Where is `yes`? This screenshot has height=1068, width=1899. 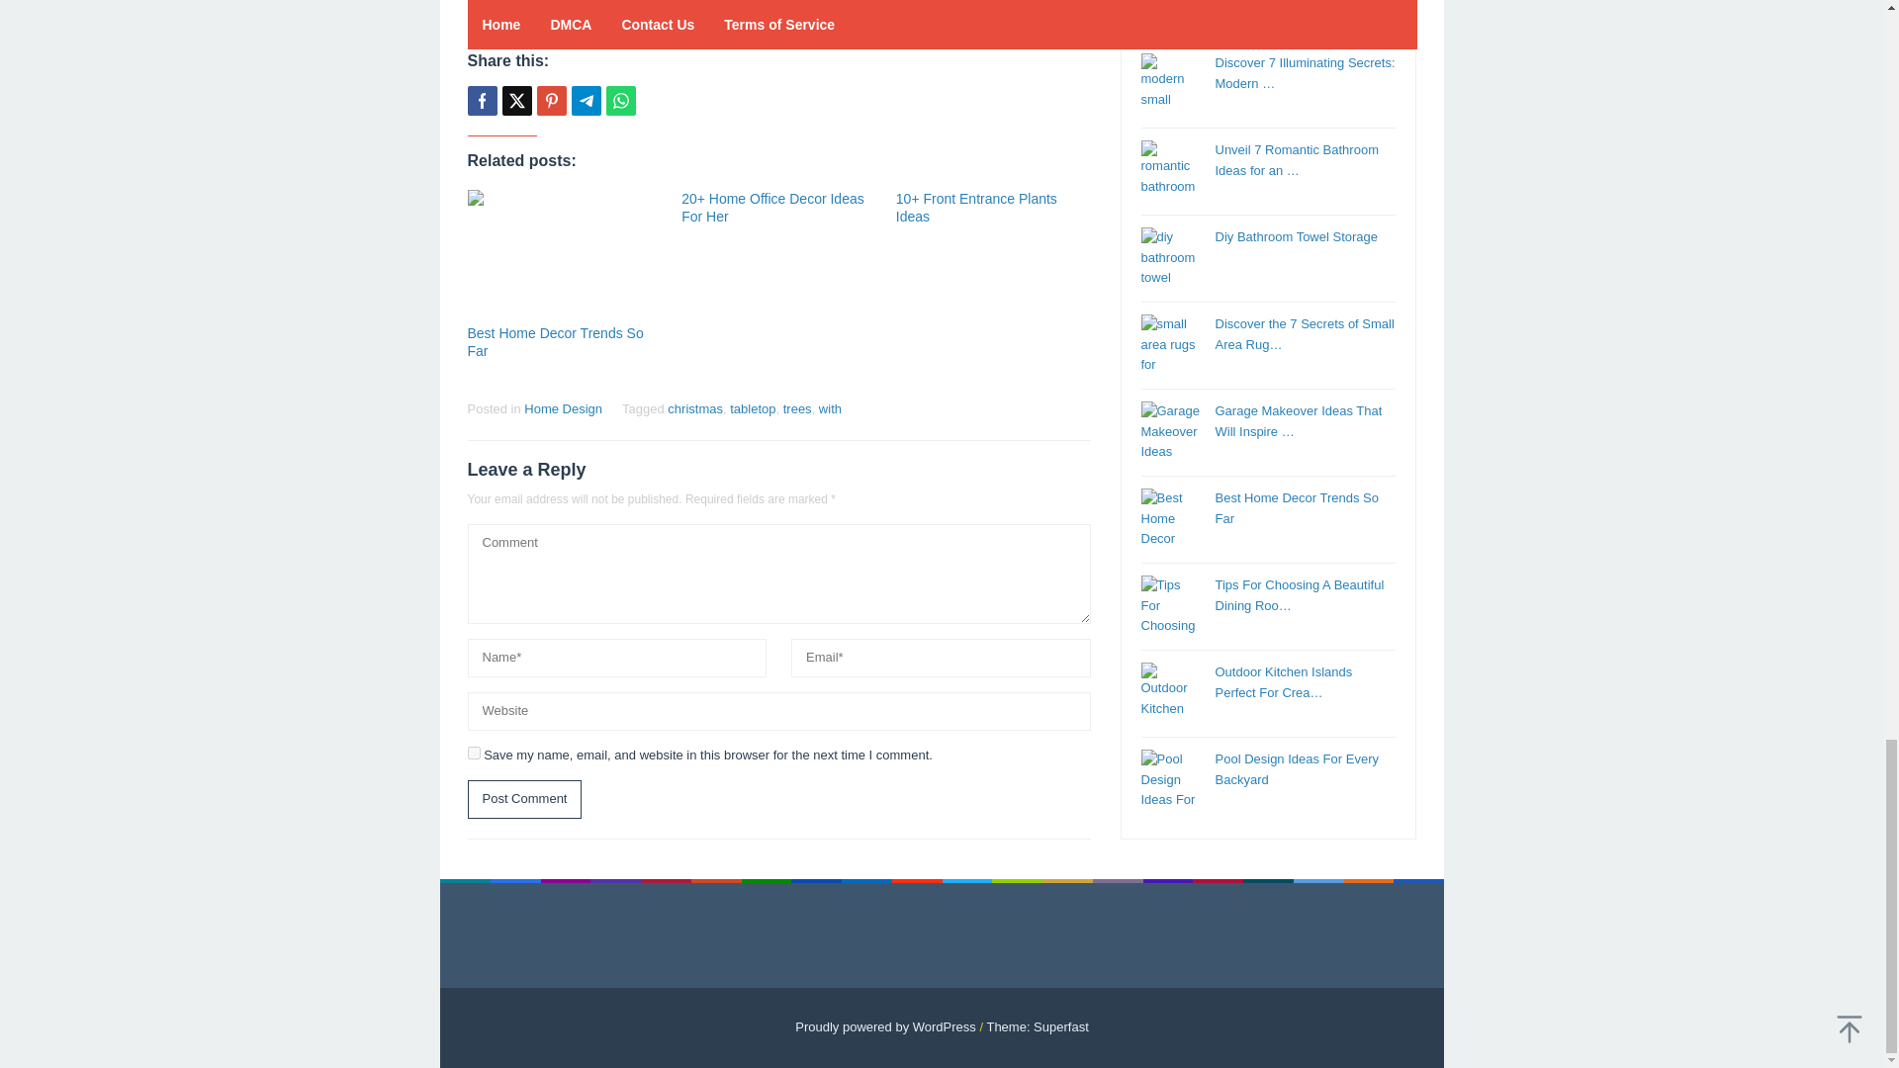 yes is located at coordinates (473, 752).